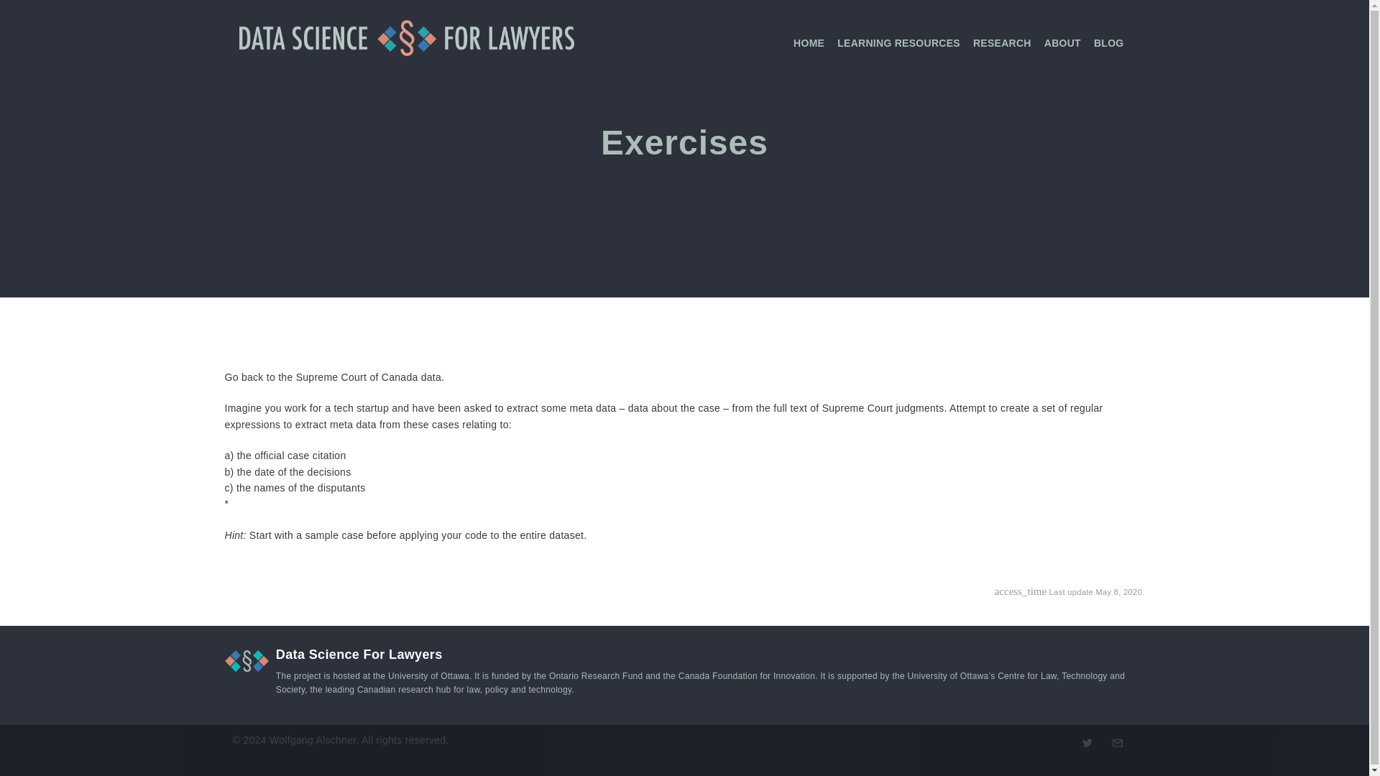 This screenshot has height=776, width=1380. I want to click on HOME, so click(809, 42).